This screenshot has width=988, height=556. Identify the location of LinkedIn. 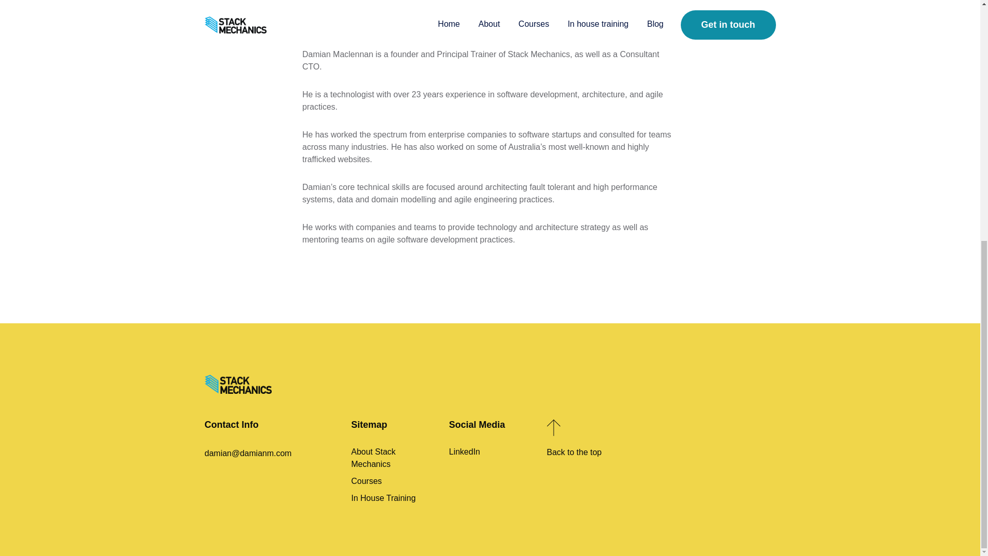
(490, 452).